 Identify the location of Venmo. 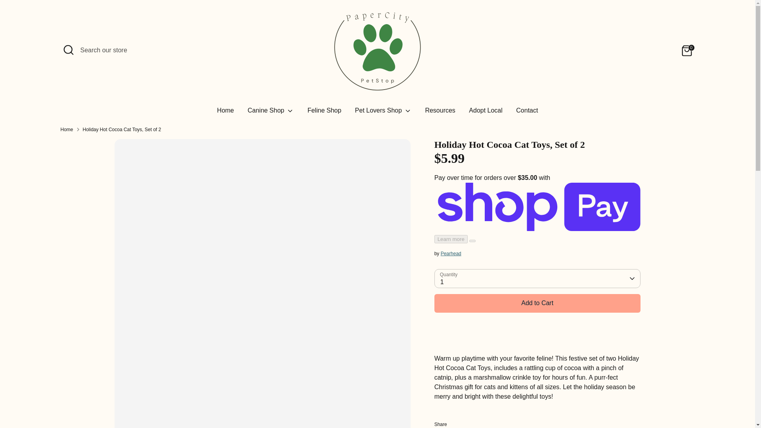
(670, 403).